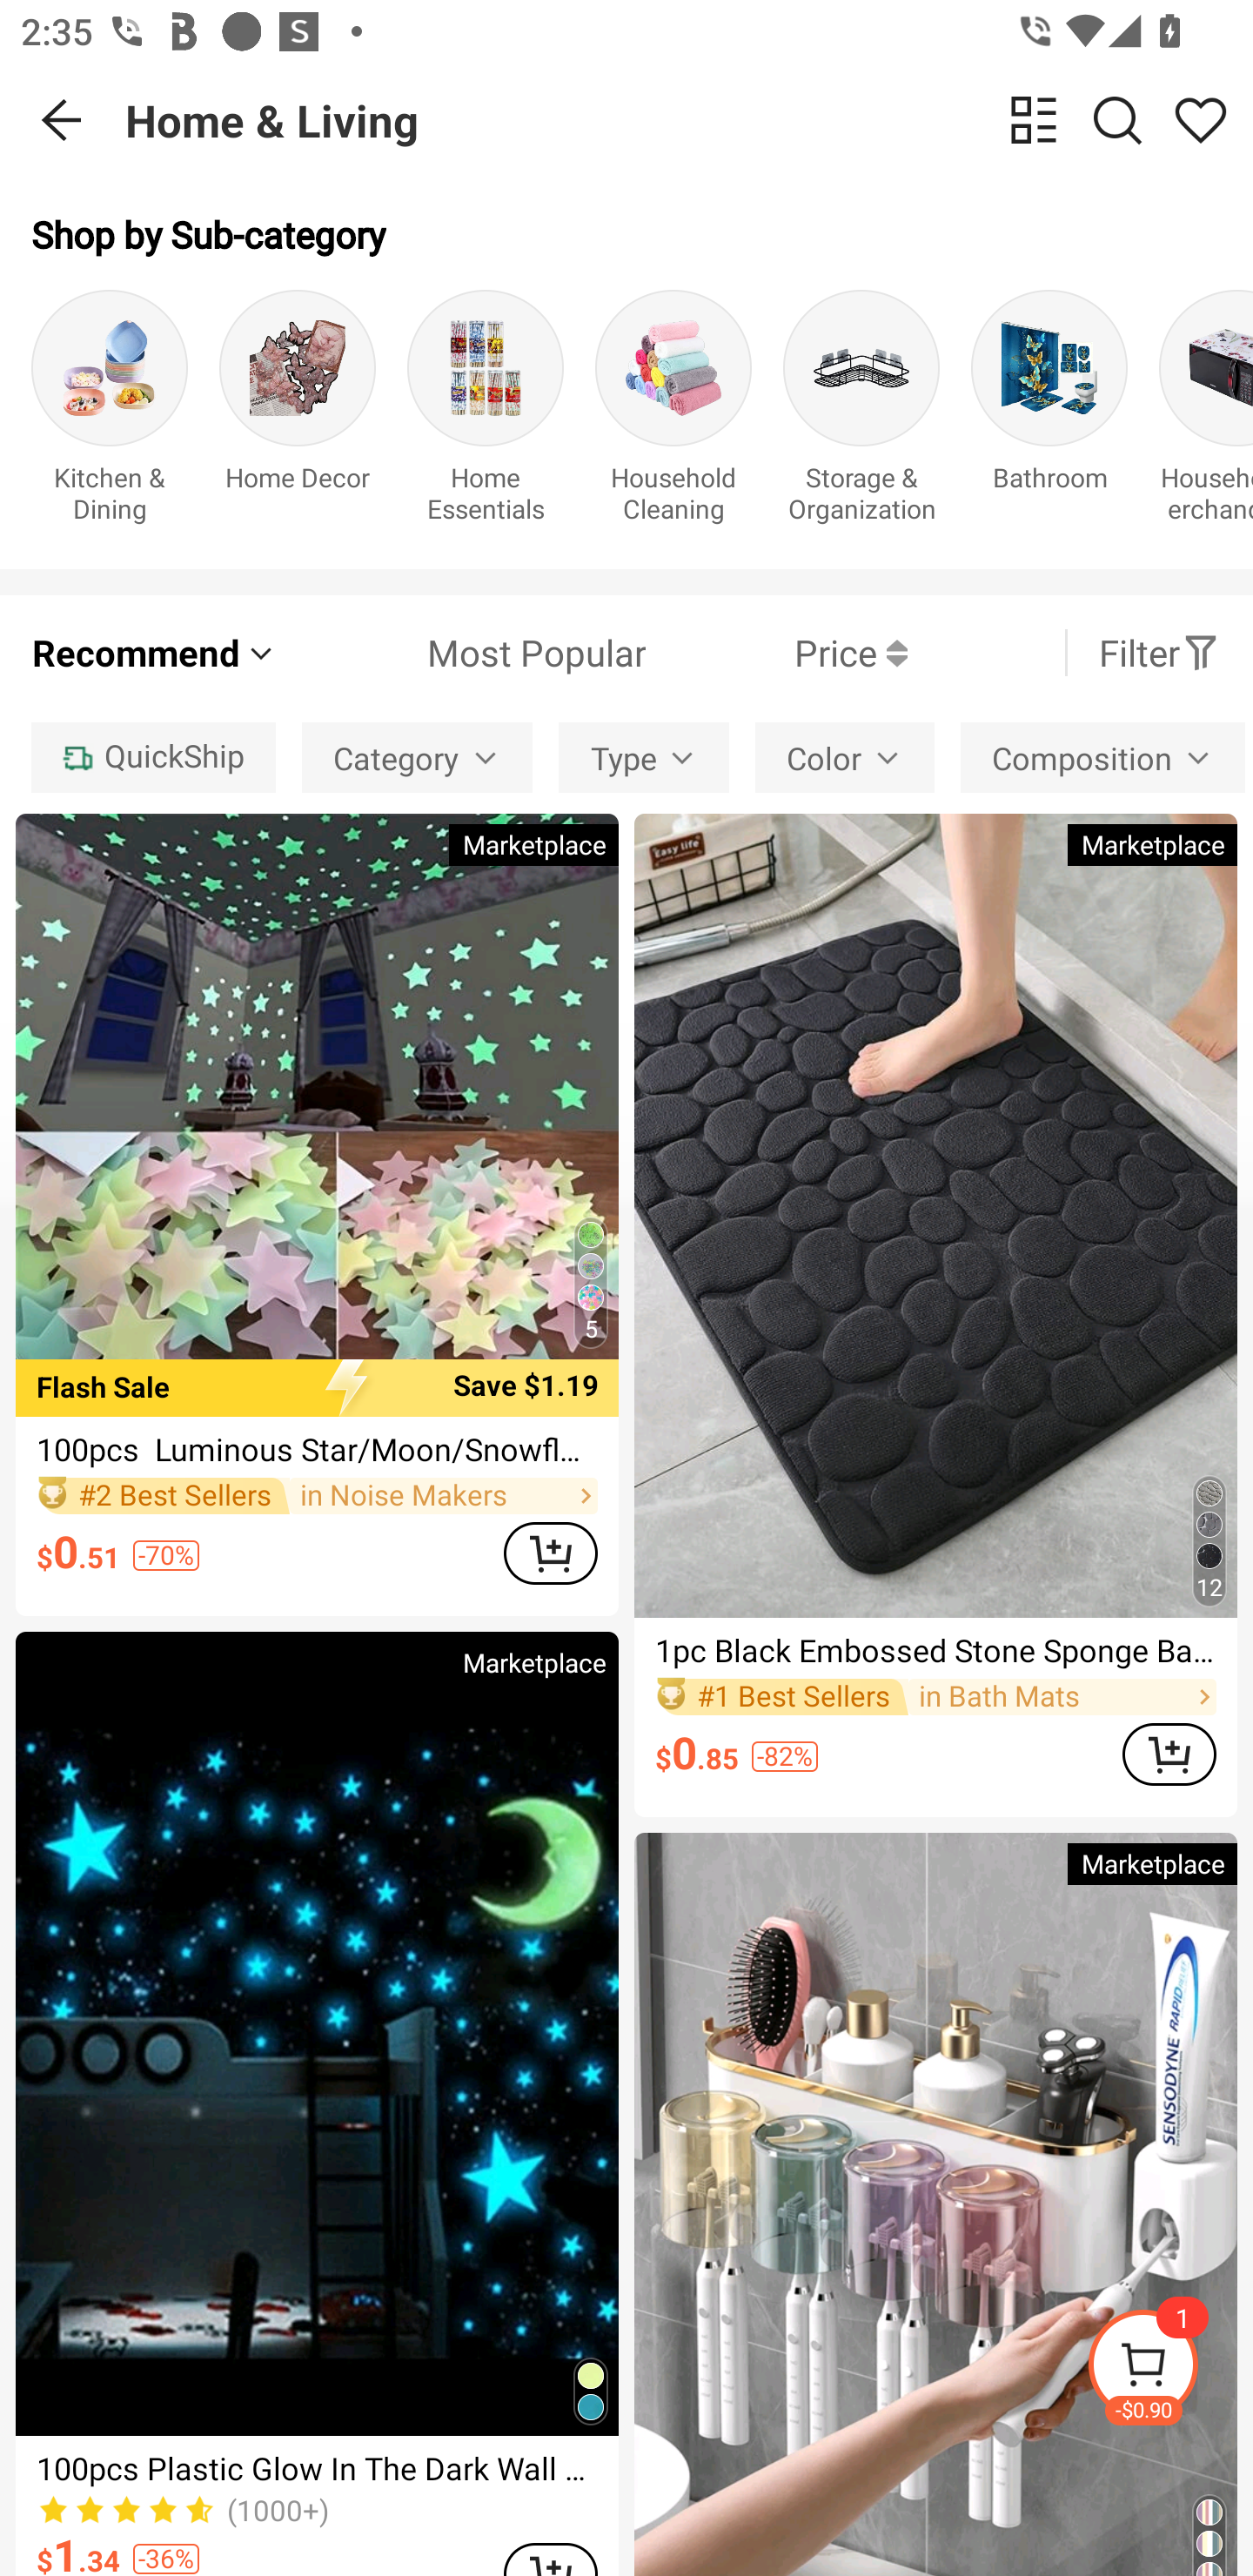 The width and height of the screenshot is (1253, 2576). What do you see at coordinates (689, 120) in the screenshot?
I see `Home & Living change view Search Share` at bounding box center [689, 120].